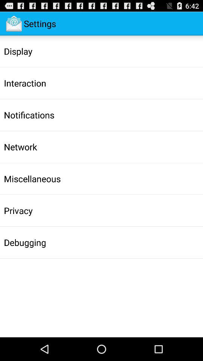  What do you see at coordinates (25, 83) in the screenshot?
I see `select app above the notifications` at bounding box center [25, 83].